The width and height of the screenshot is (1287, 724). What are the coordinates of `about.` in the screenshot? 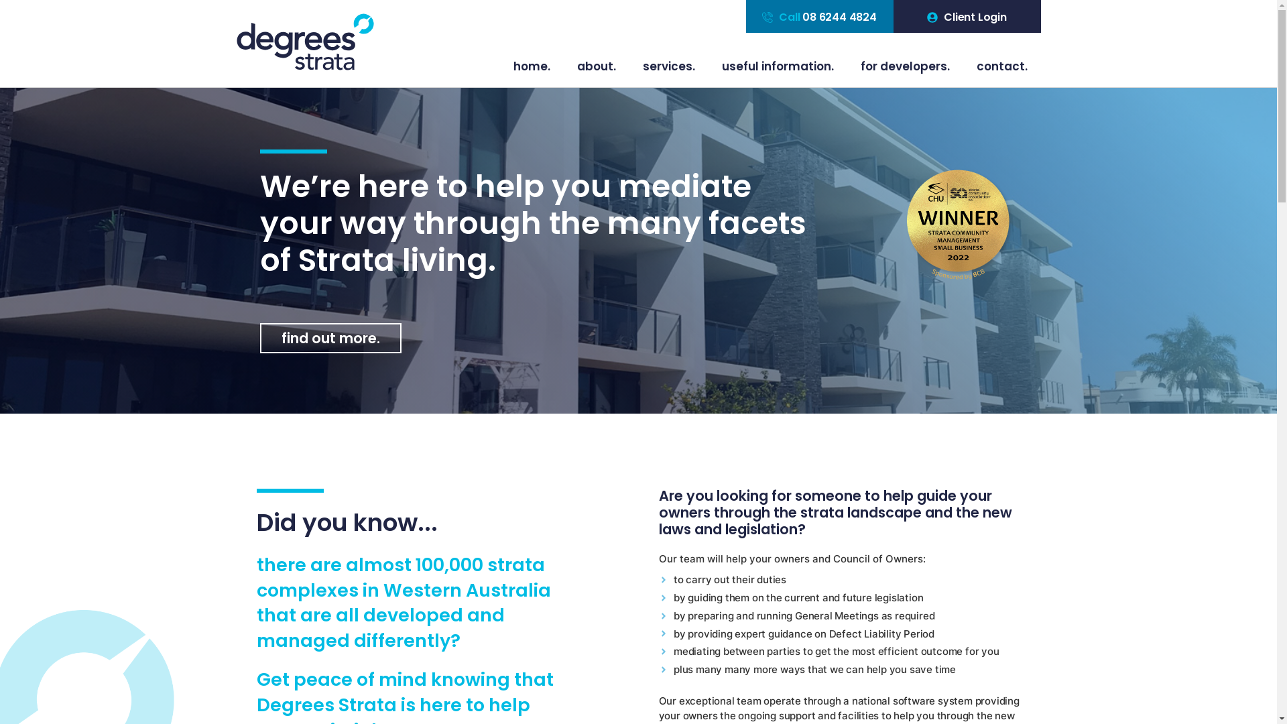 It's located at (596, 66).